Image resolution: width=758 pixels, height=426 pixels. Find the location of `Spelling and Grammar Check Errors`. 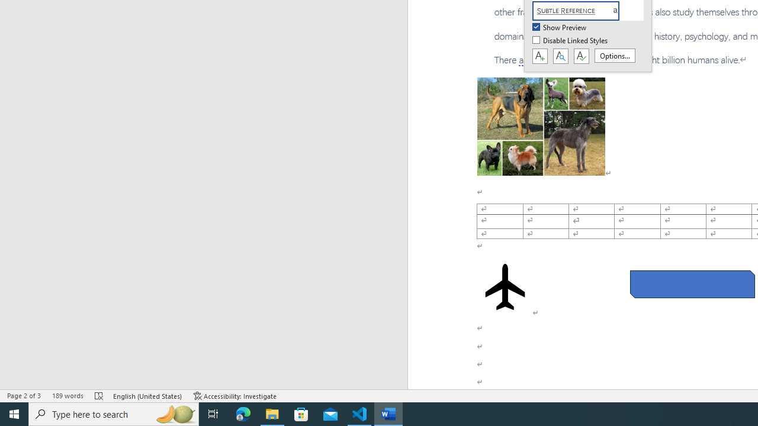

Spelling and Grammar Check Errors is located at coordinates (99, 395).